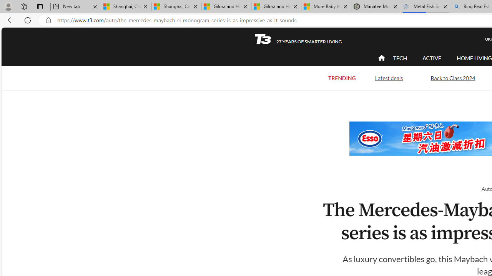  What do you see at coordinates (474, 58) in the screenshot?
I see `HOME LIVING` at bounding box center [474, 58].